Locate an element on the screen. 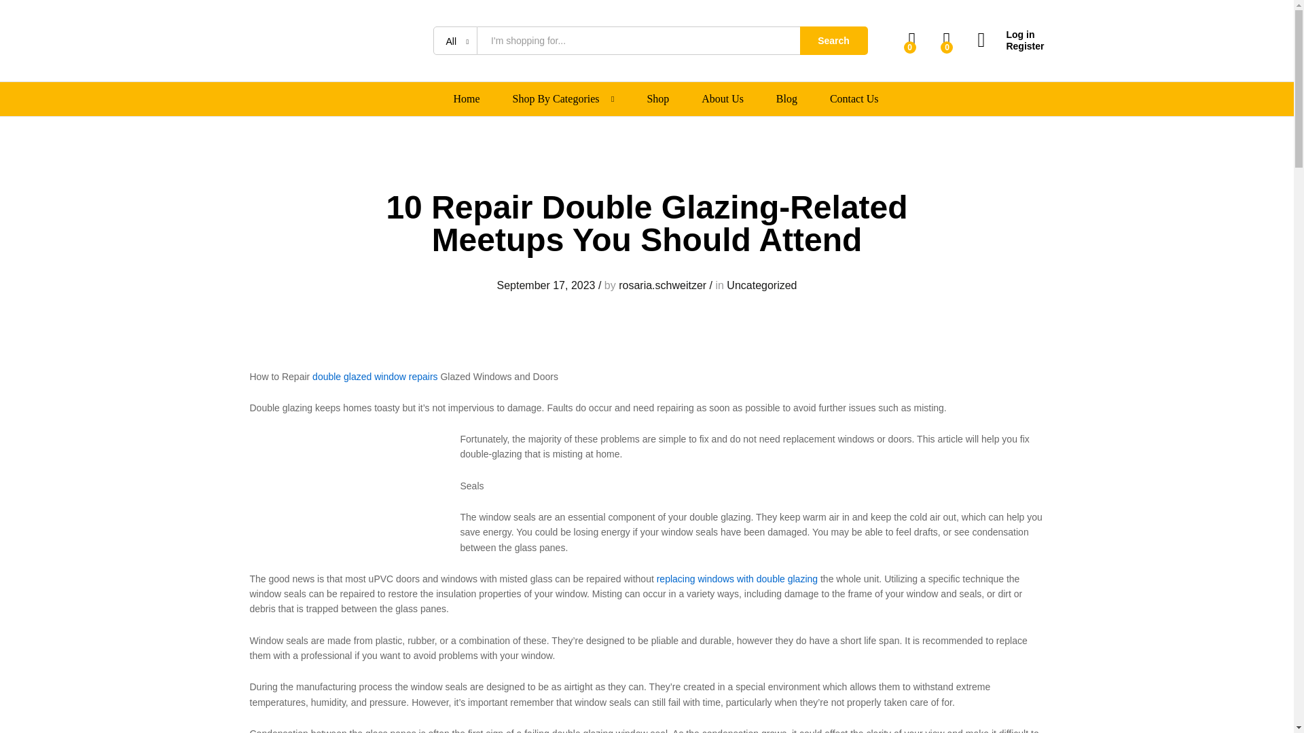 This screenshot has height=733, width=1304. double glazed window repairs is located at coordinates (375, 376).